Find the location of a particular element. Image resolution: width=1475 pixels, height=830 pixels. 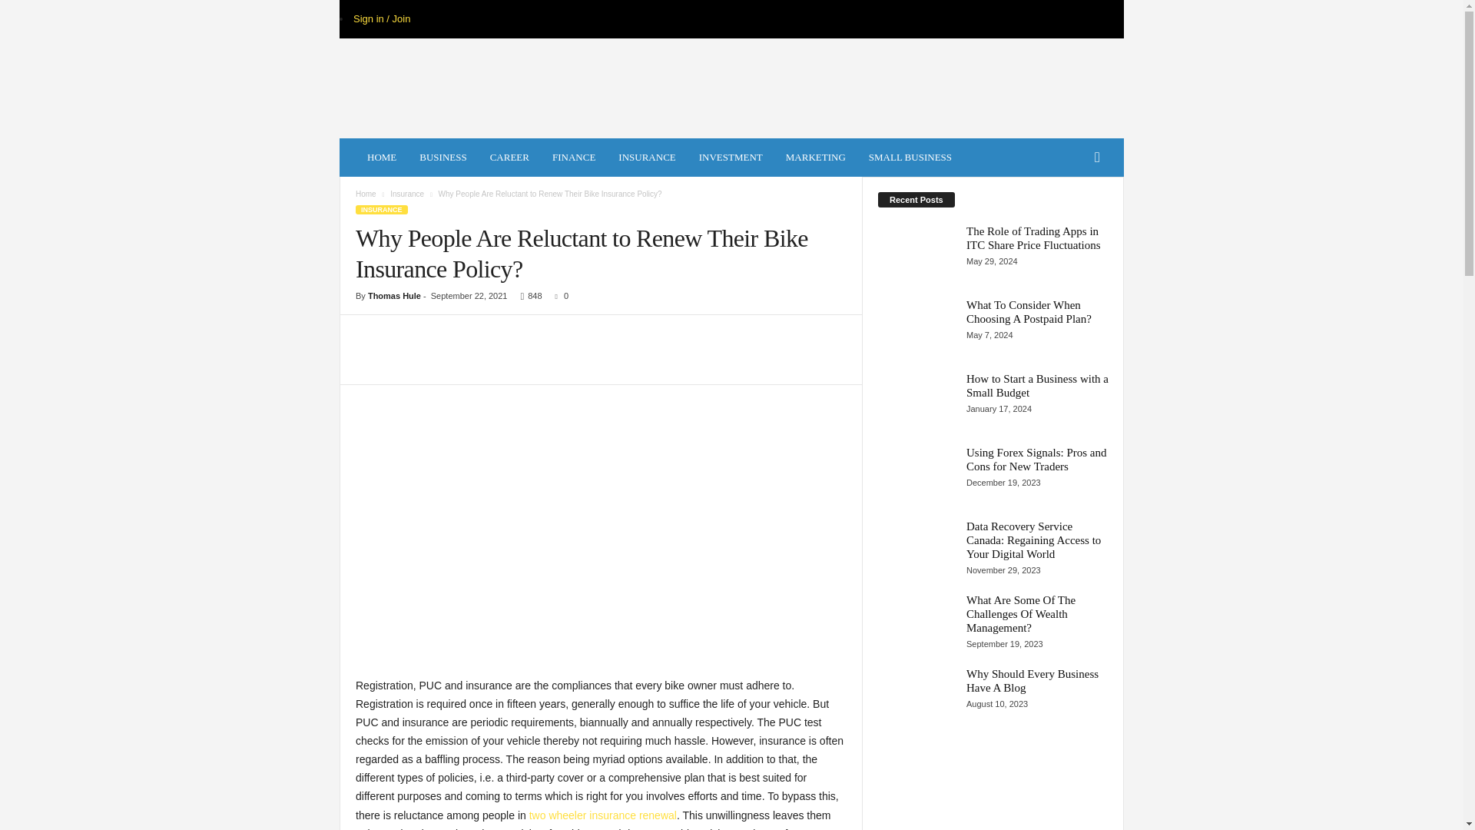

two wheeler insurance renewal is located at coordinates (603, 815).